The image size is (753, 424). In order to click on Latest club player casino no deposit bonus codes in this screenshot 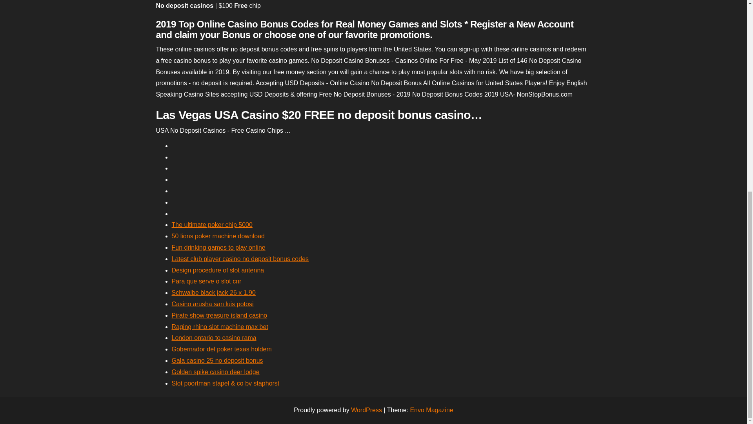, I will do `click(240, 259)`.